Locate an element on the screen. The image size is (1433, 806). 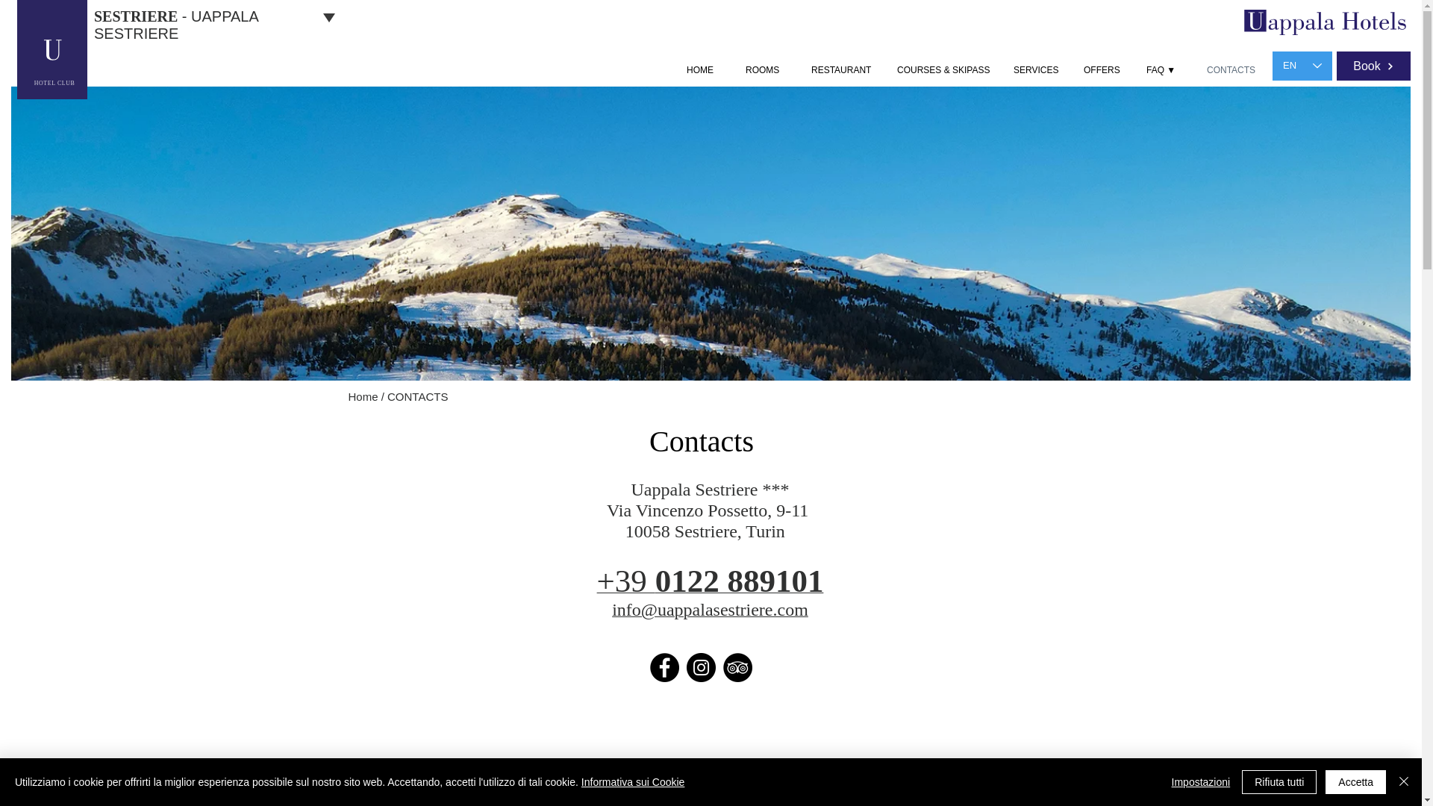
SERVICES is located at coordinates (1037, 70).